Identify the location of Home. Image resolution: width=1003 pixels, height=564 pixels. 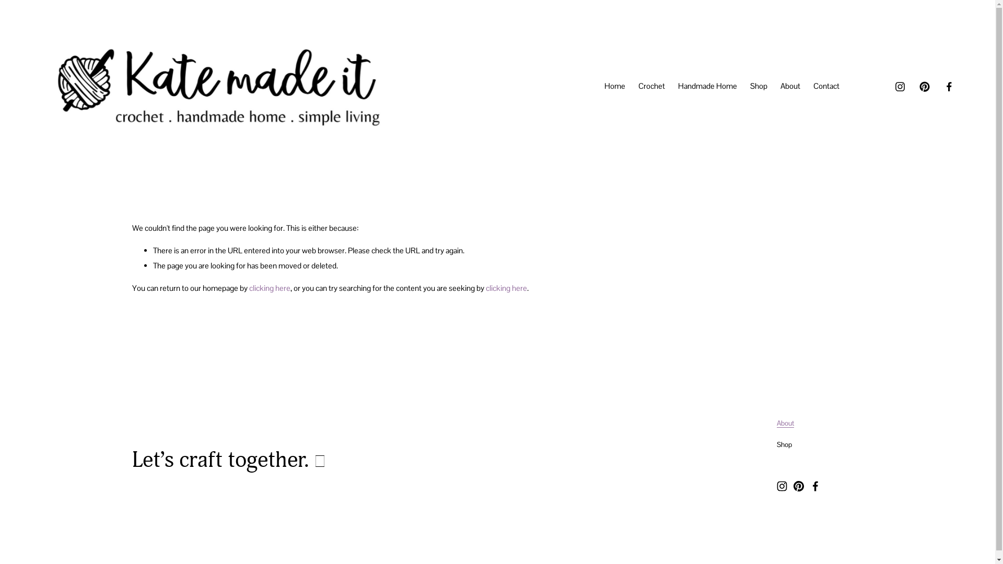
(615, 87).